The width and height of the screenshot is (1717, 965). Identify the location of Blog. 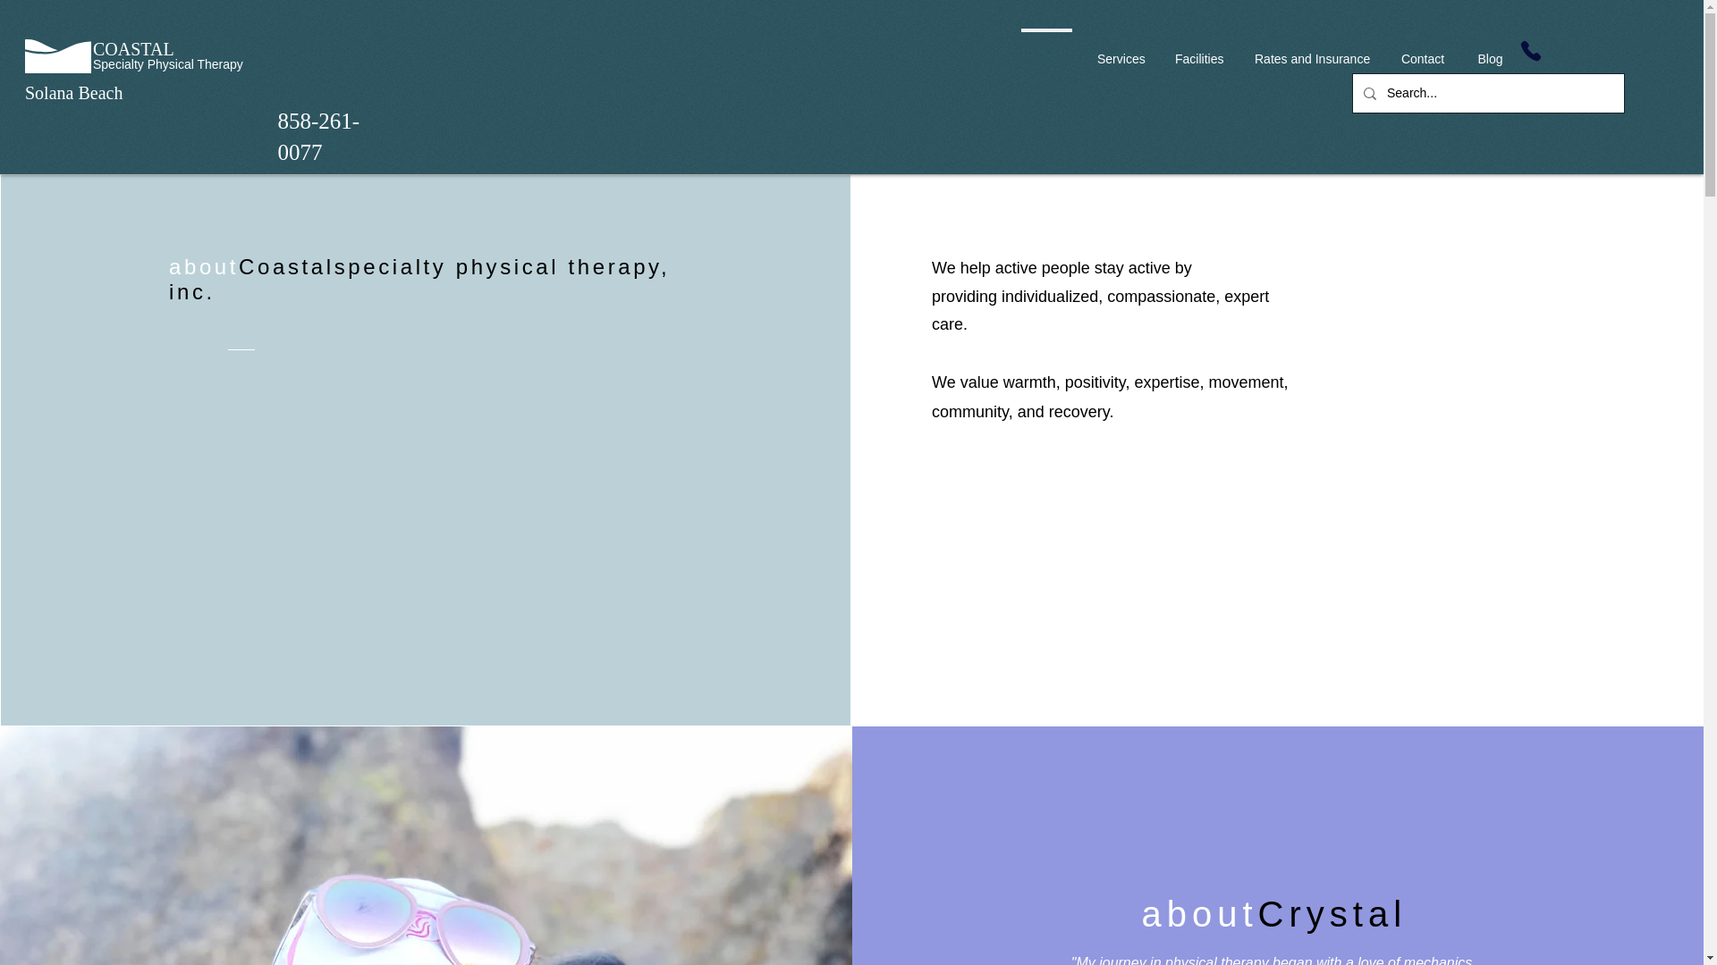
(1490, 51).